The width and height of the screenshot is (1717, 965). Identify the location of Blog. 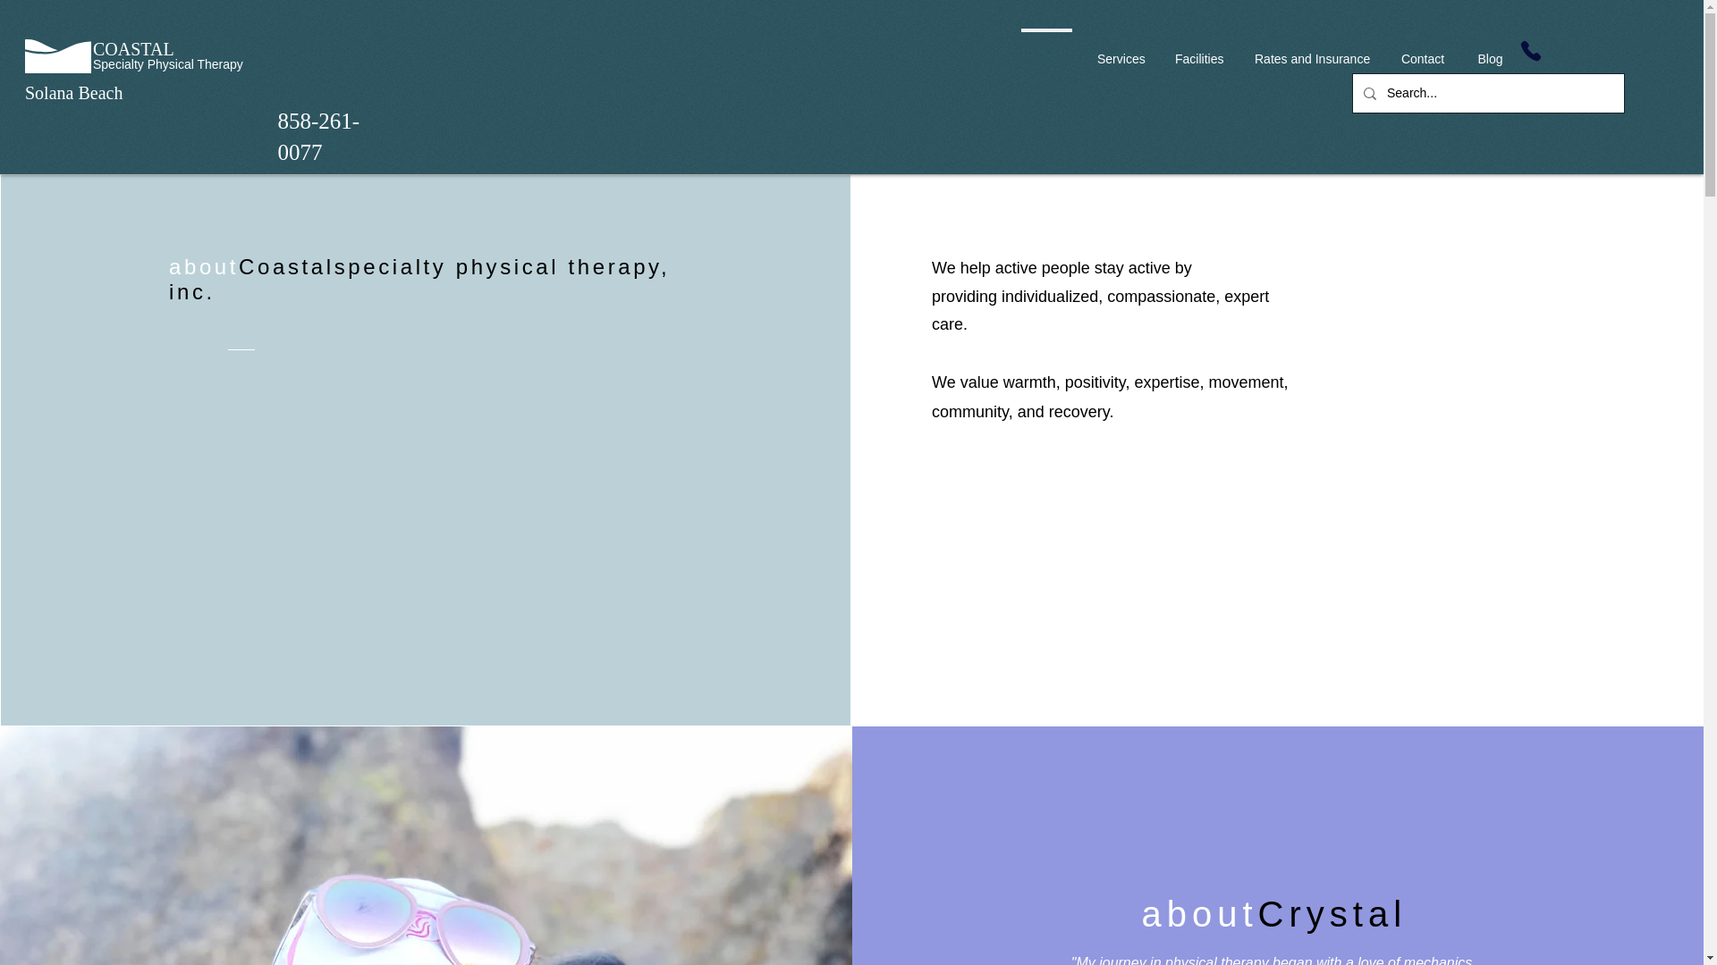
(1490, 51).